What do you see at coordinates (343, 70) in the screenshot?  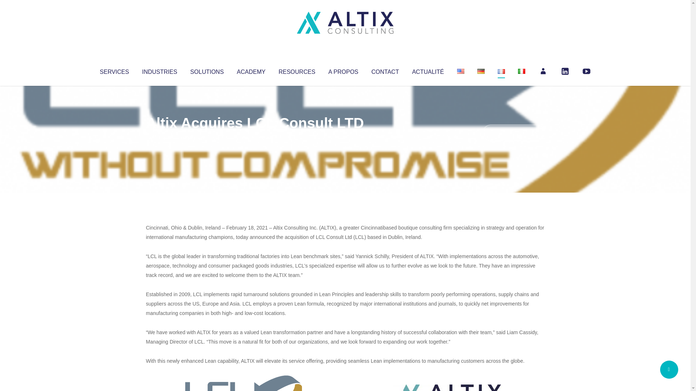 I see `A PROPOS` at bounding box center [343, 70].